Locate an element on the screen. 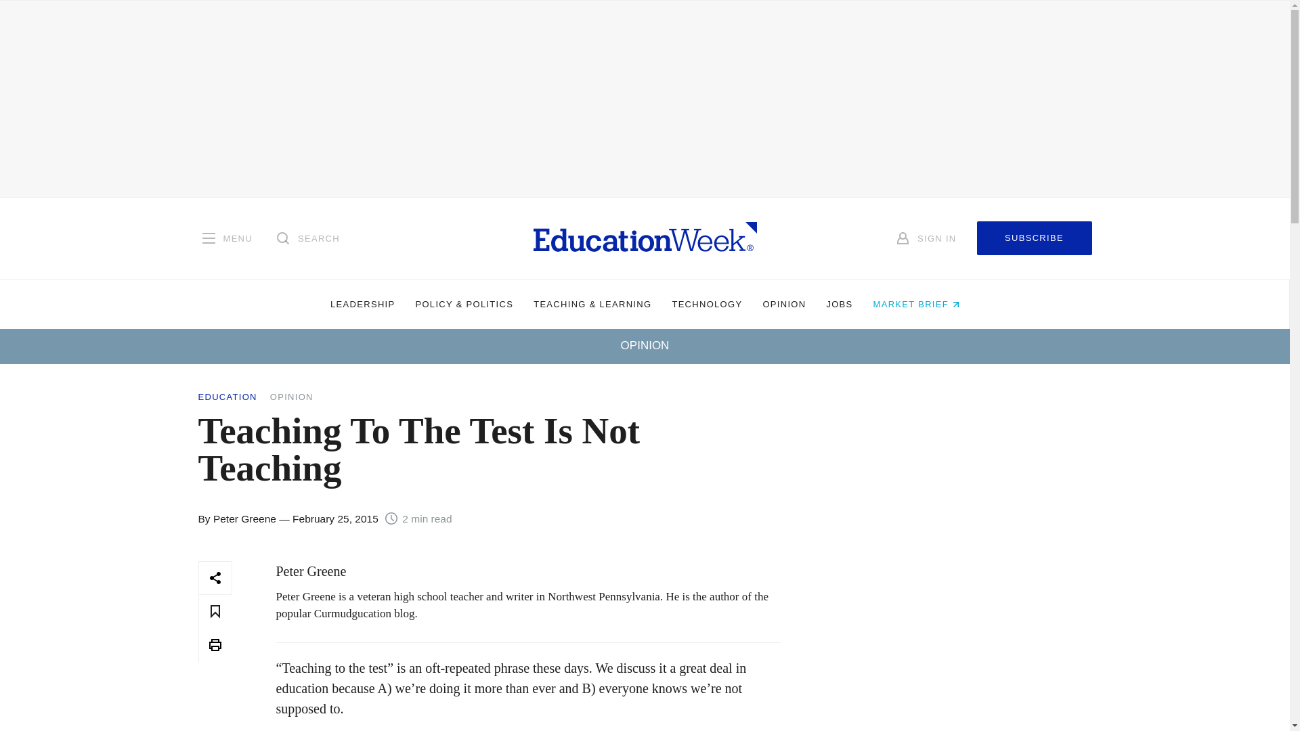 The width and height of the screenshot is (1300, 731). 3rd party ad content is located at coordinates (956, 646).